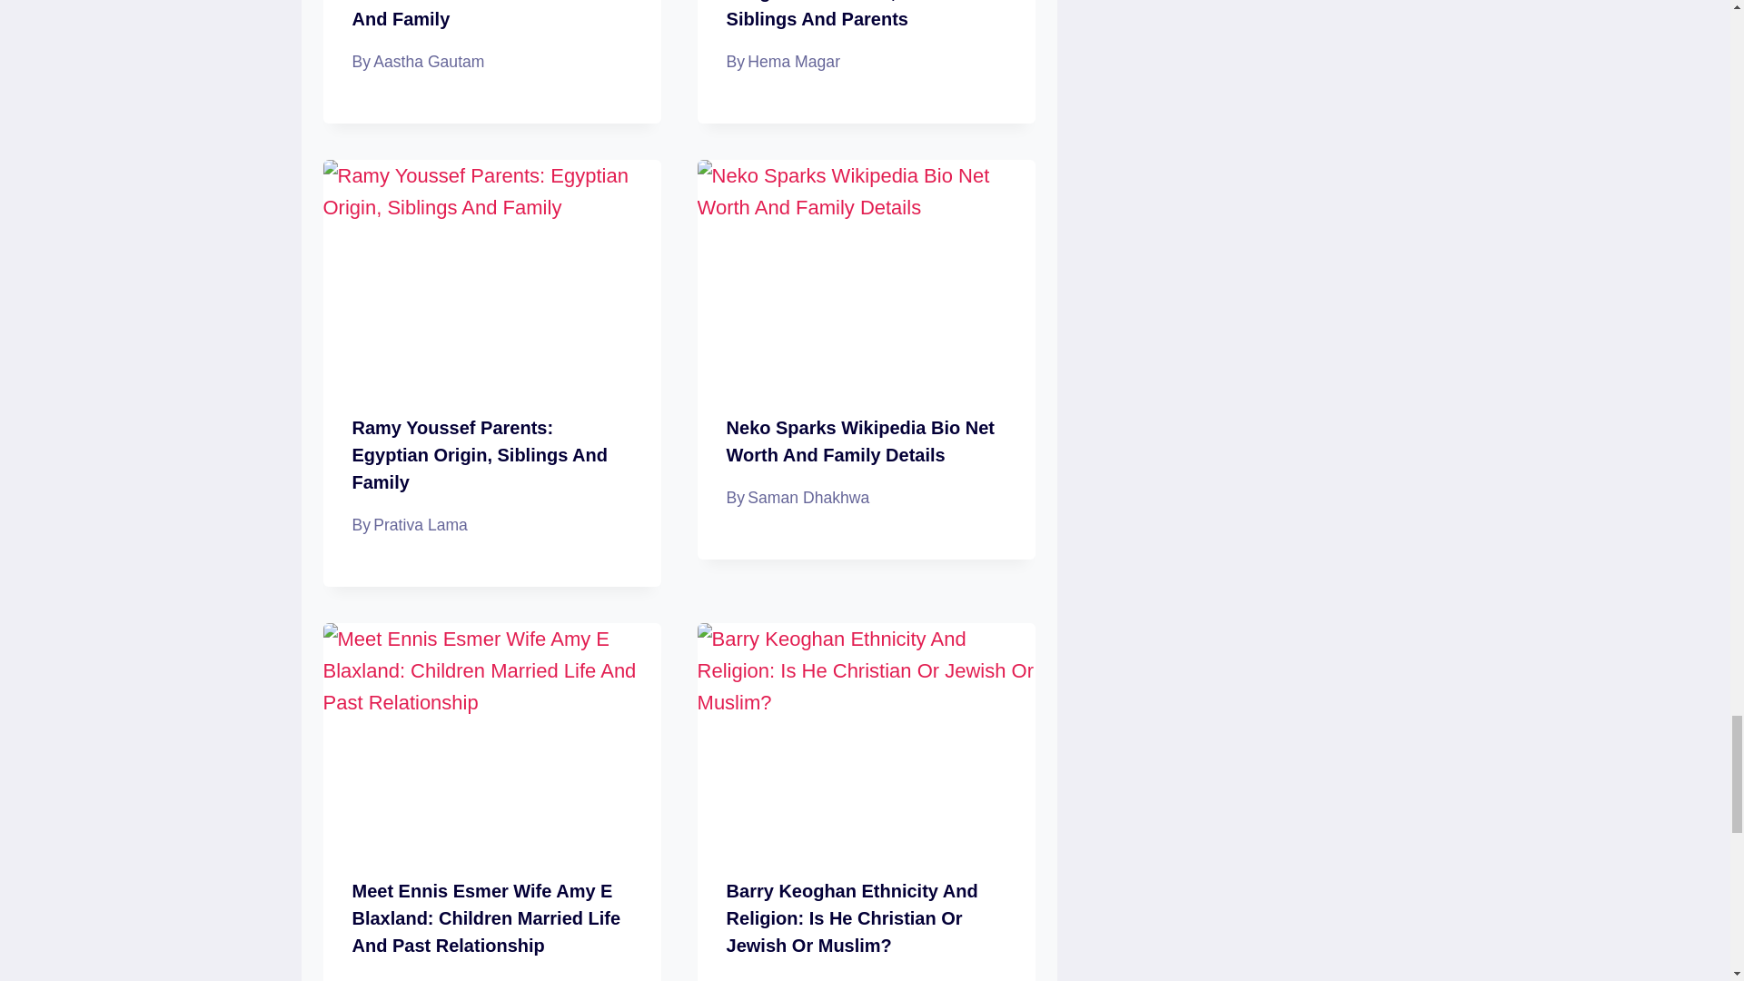  What do you see at coordinates (429, 62) in the screenshot?
I see `Aastha Gautam` at bounding box center [429, 62].